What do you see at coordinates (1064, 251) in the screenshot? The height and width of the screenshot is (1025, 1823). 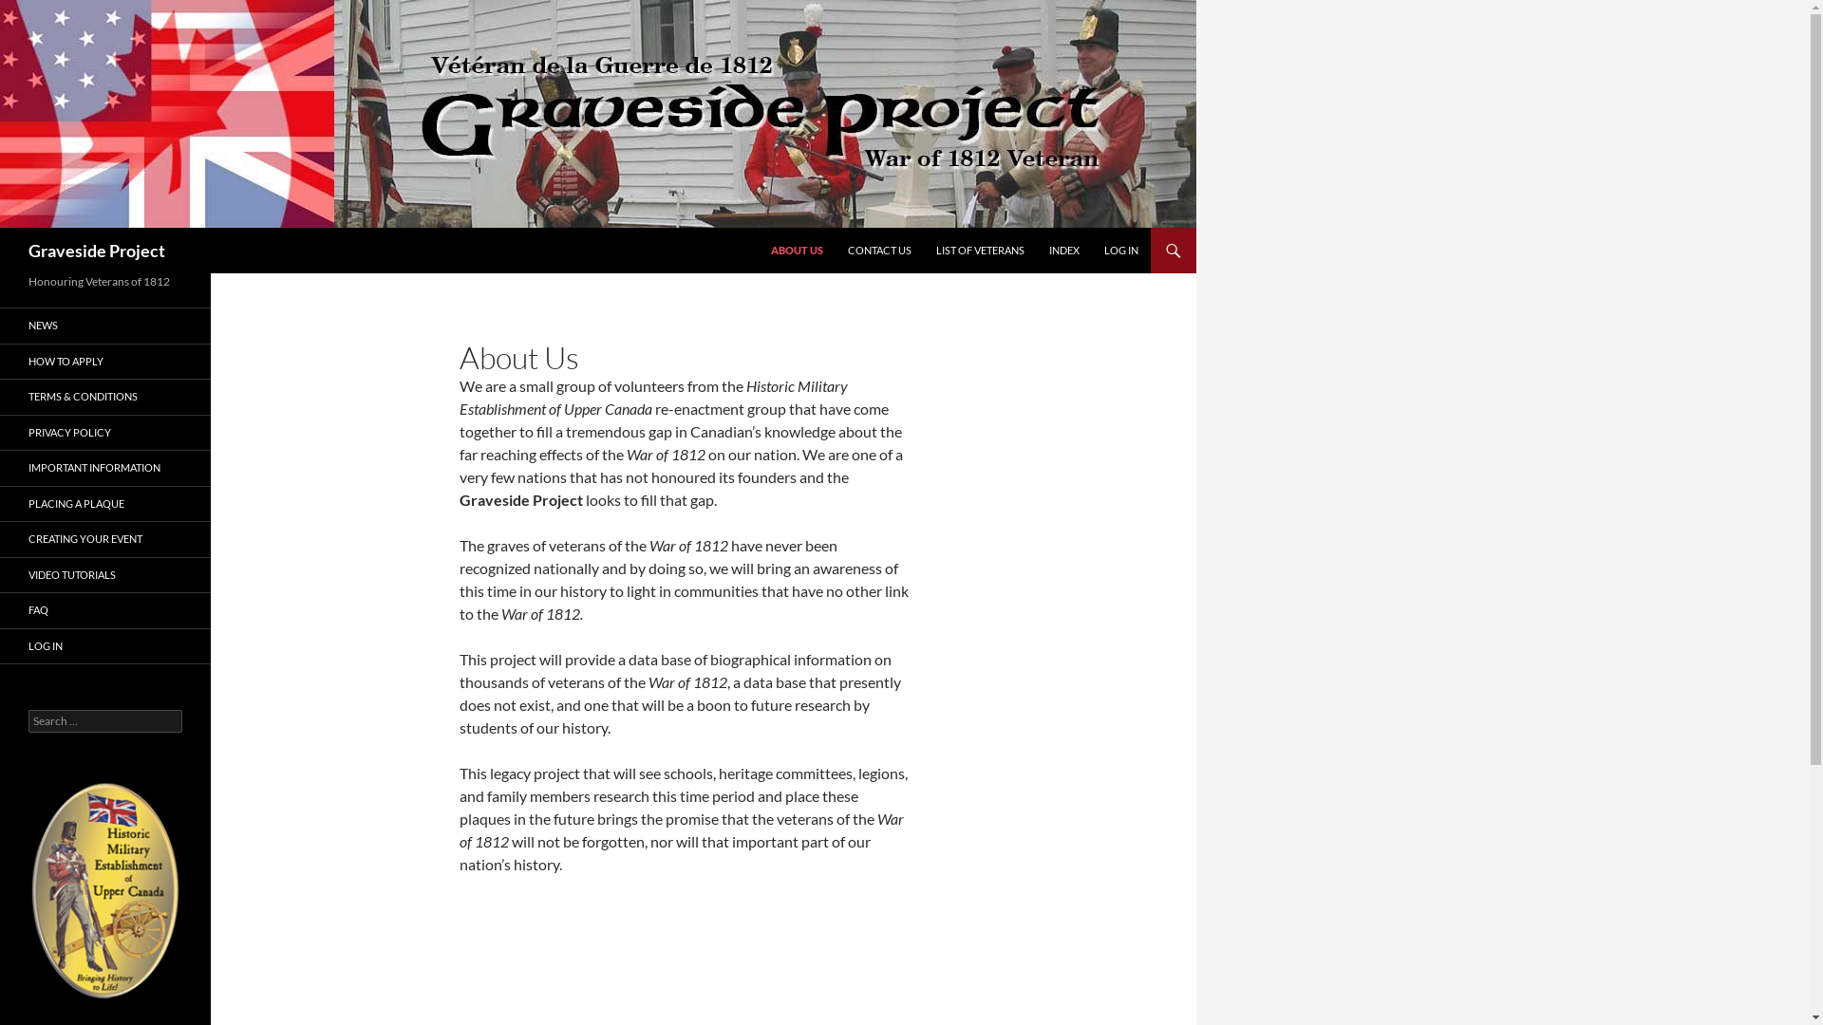 I see `INDEX` at bounding box center [1064, 251].